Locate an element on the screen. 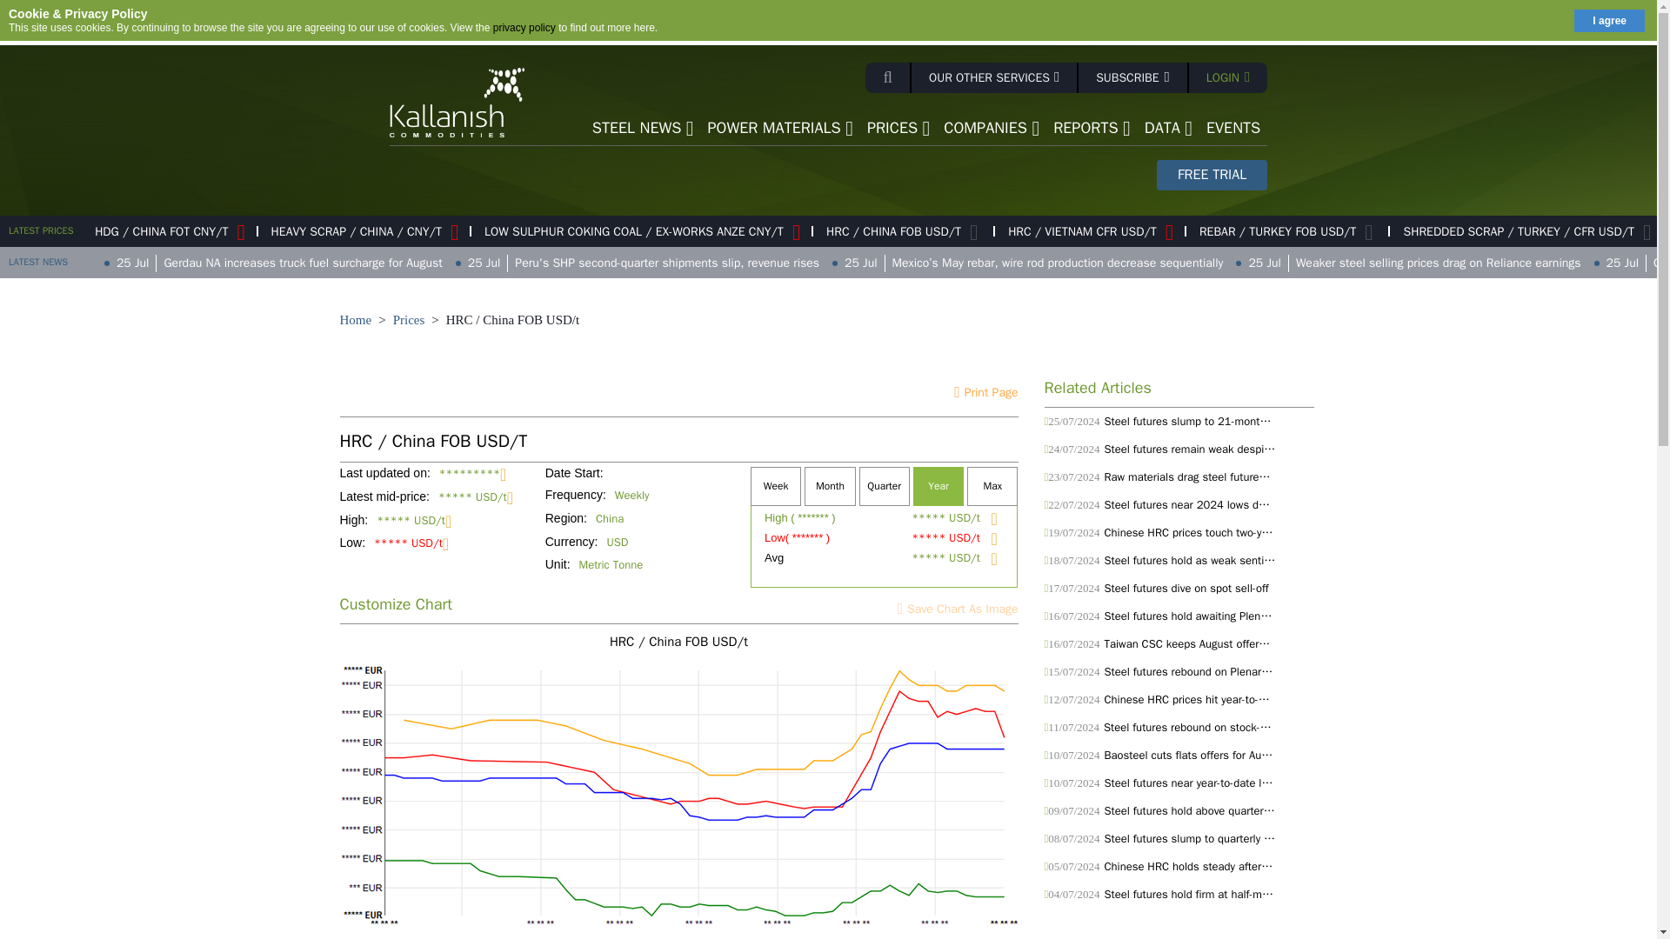 This screenshot has width=1670, height=939. STEEL NEWS is located at coordinates (644, 127).